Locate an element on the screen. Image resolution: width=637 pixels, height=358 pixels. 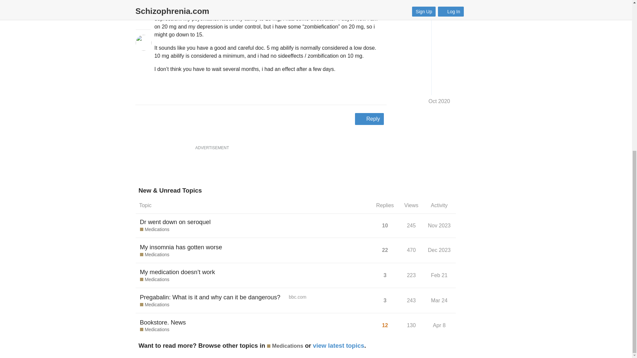
Medications is located at coordinates (155, 255).